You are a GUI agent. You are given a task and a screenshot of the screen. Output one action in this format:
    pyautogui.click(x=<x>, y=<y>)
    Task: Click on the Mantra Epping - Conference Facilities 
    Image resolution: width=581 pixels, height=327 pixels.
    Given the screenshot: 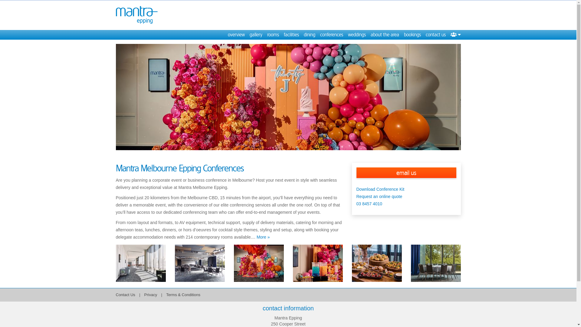 What is the action you would take?
    pyautogui.click(x=288, y=97)
    